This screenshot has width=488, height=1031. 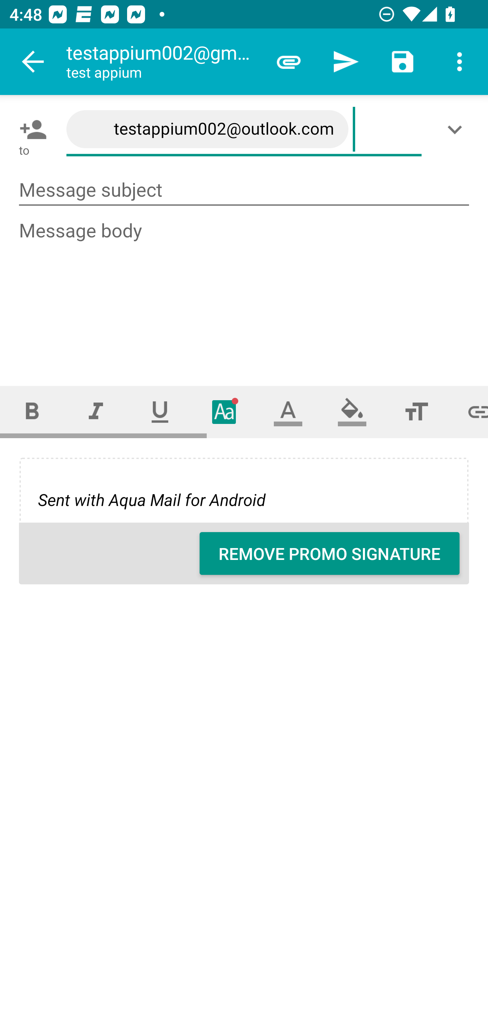 I want to click on Pick contact: To, so click(x=30, y=129).